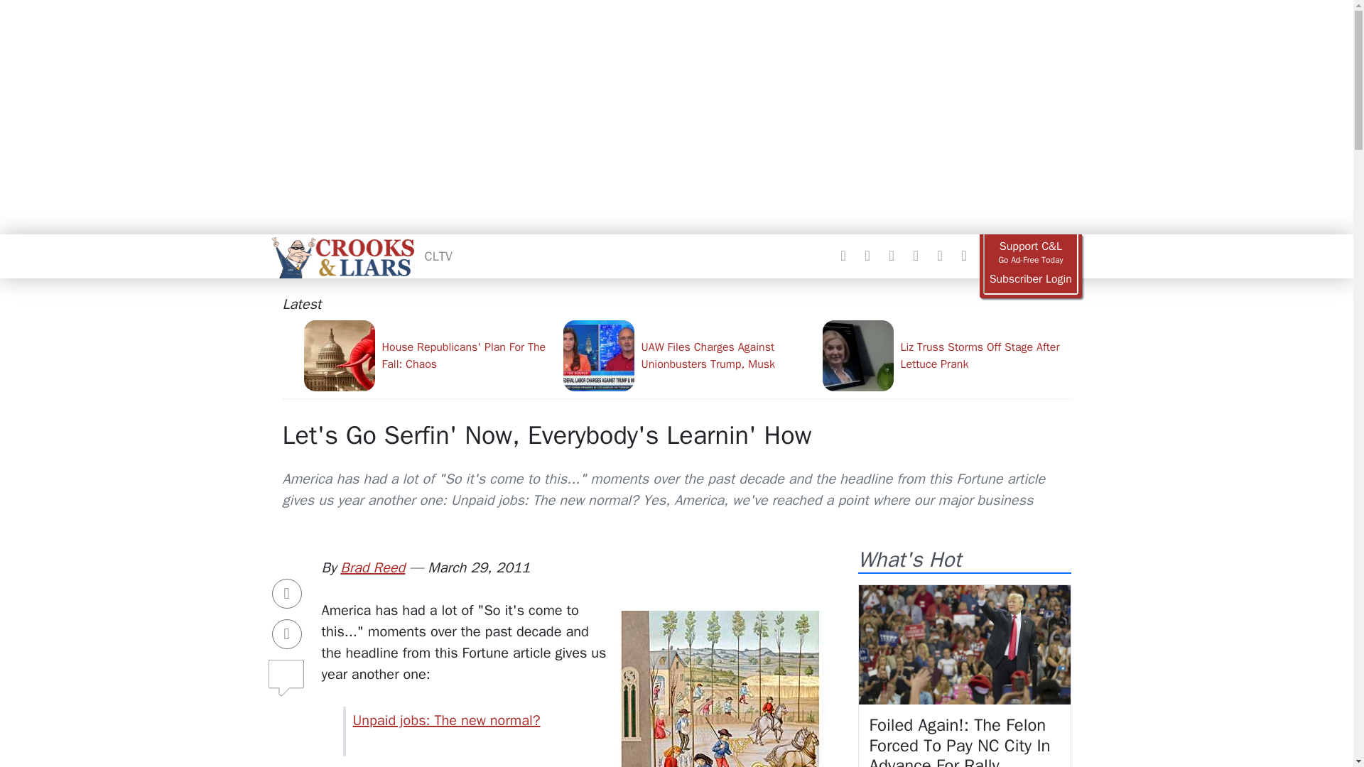 The width and height of the screenshot is (1364, 767). What do you see at coordinates (438, 256) in the screenshot?
I see `CLTV` at bounding box center [438, 256].